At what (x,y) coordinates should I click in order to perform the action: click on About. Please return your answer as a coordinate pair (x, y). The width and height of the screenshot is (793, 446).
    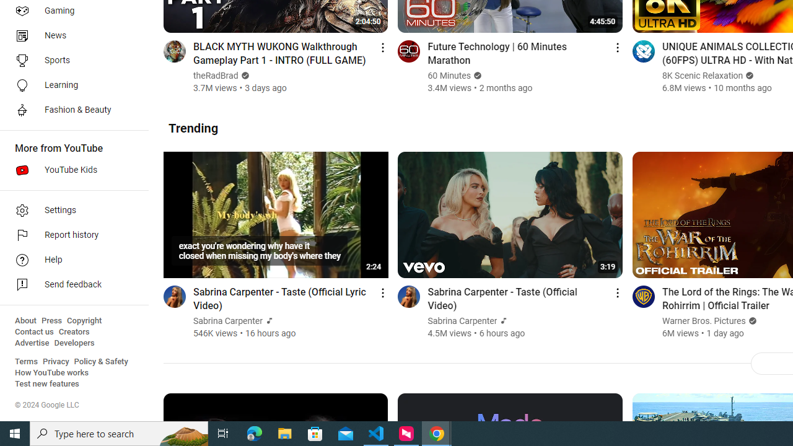
    Looking at the image, I should click on (25, 321).